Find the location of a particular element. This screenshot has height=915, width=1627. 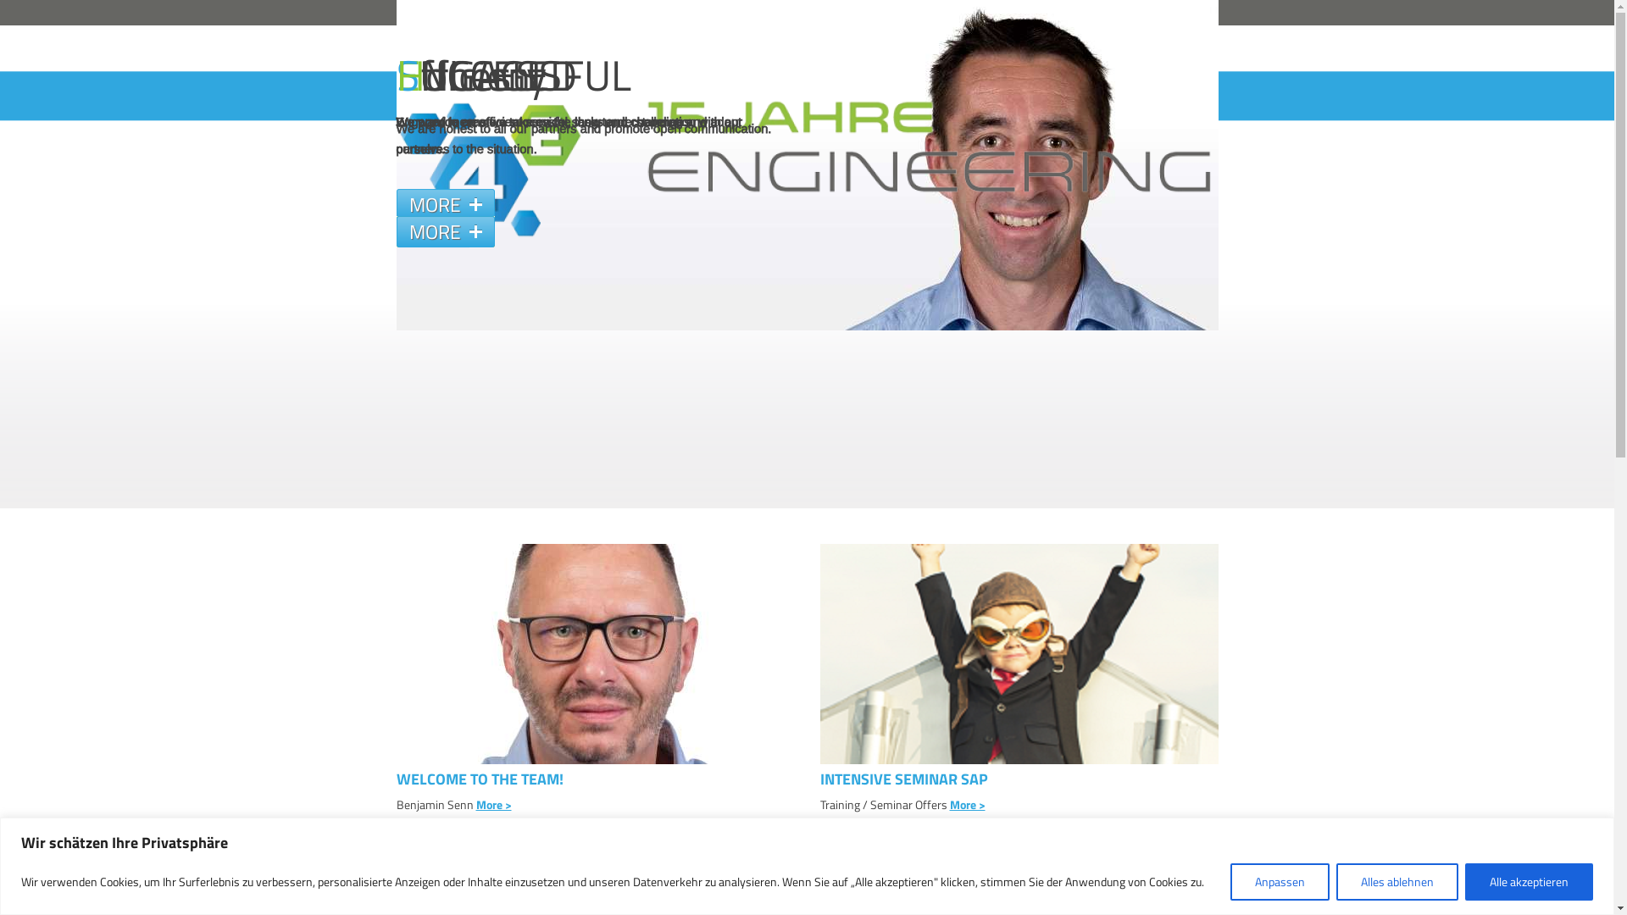

MORE is located at coordinates (446, 232).